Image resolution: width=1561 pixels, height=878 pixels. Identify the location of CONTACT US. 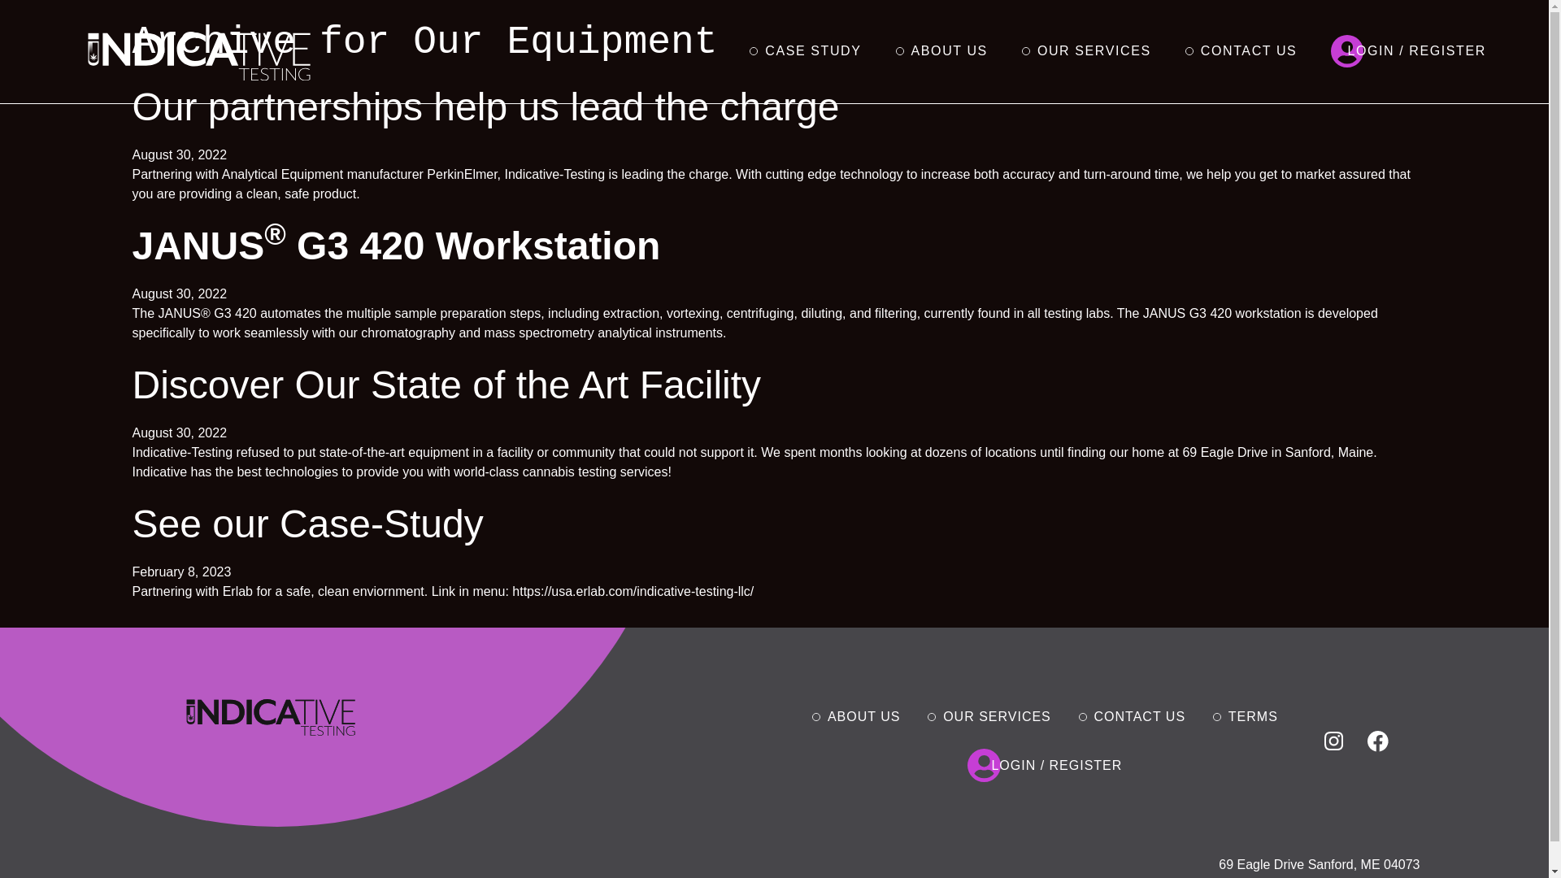
(1249, 51).